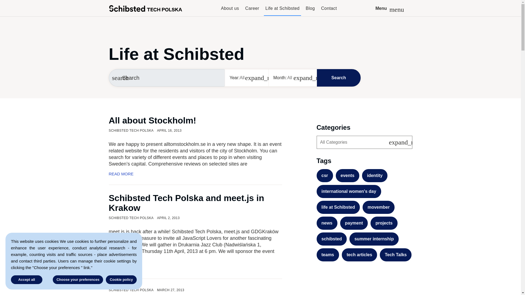 This screenshot has height=295, width=525. Describe the element at coordinates (310, 11) in the screenshot. I see `Blog` at that location.